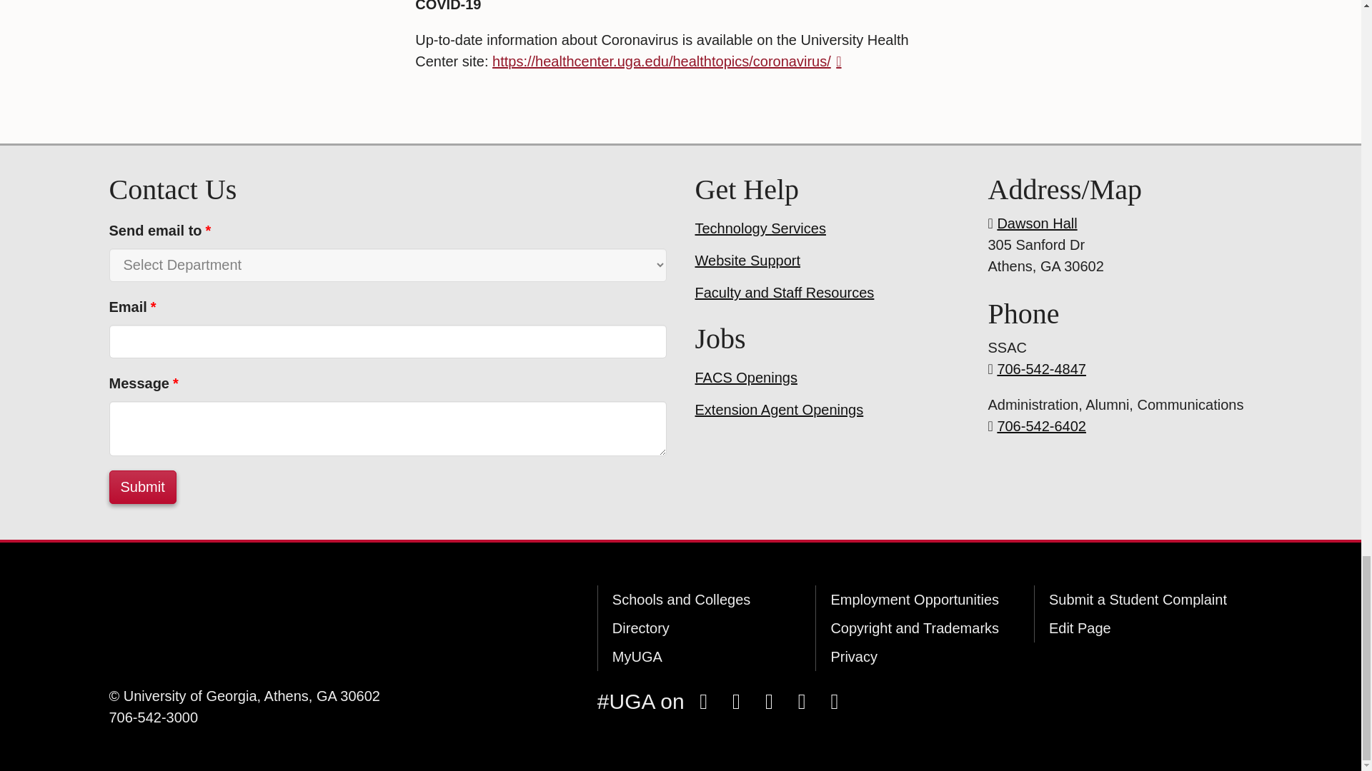 Image resolution: width=1372 pixels, height=771 pixels. What do you see at coordinates (769, 701) in the screenshot?
I see `Snapchat` at bounding box center [769, 701].